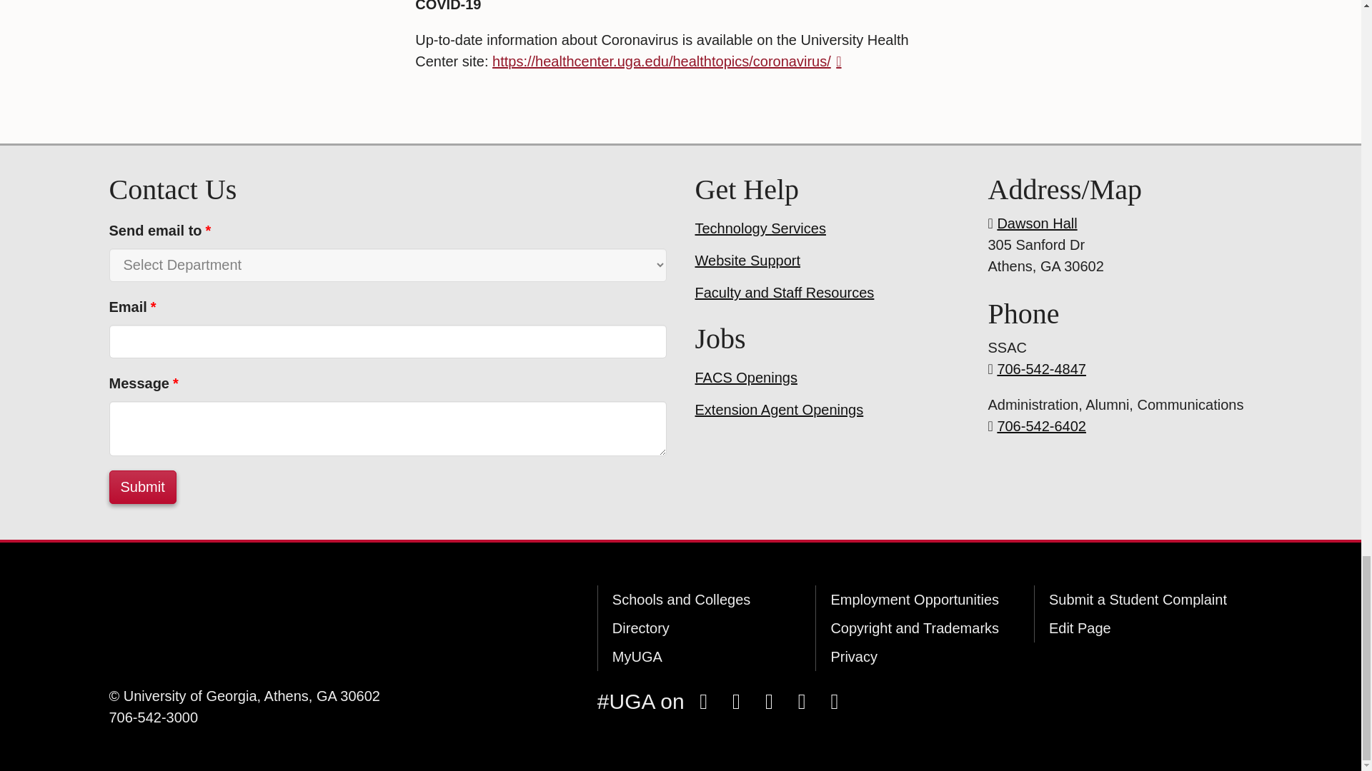 Image resolution: width=1372 pixels, height=771 pixels. What do you see at coordinates (769, 701) in the screenshot?
I see `Snapchat` at bounding box center [769, 701].